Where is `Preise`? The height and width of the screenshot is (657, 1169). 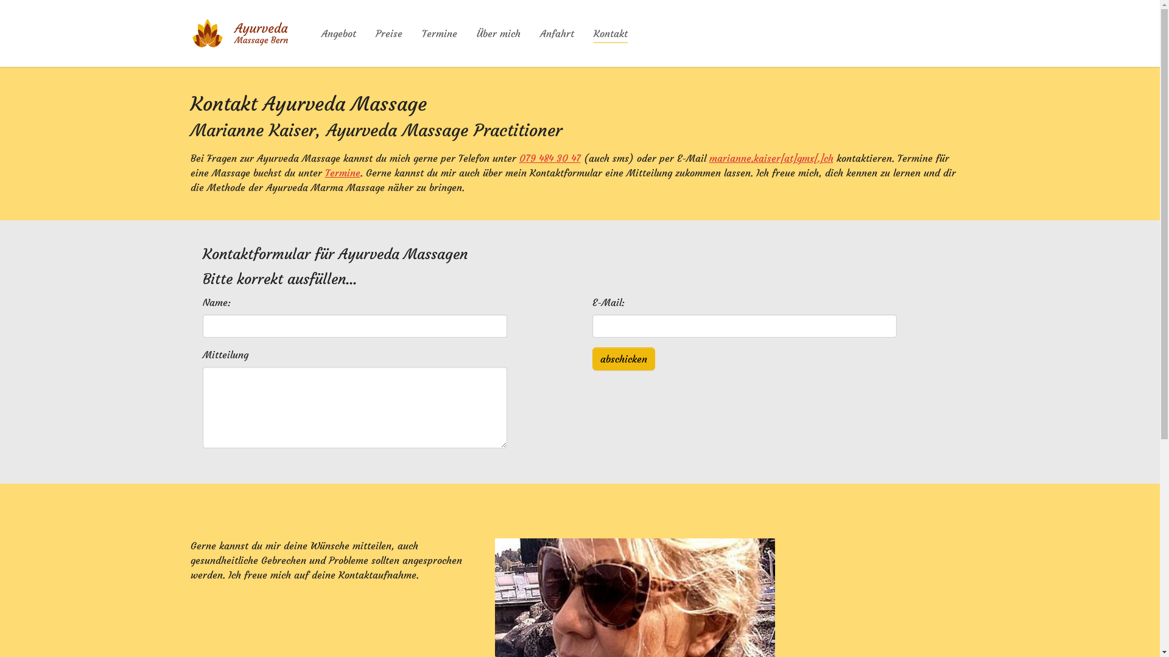 Preise is located at coordinates (389, 33).